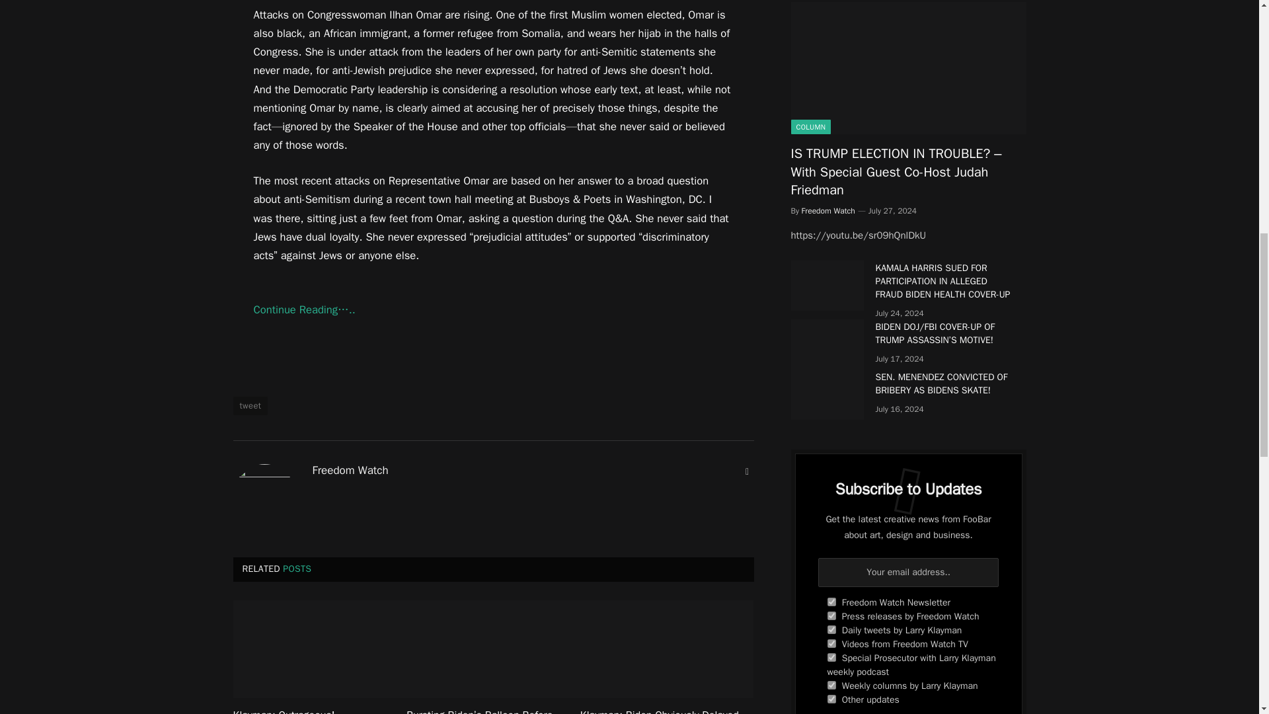  What do you see at coordinates (831, 643) in the screenshot?
I see `Videos from Freedom Watch TV` at bounding box center [831, 643].